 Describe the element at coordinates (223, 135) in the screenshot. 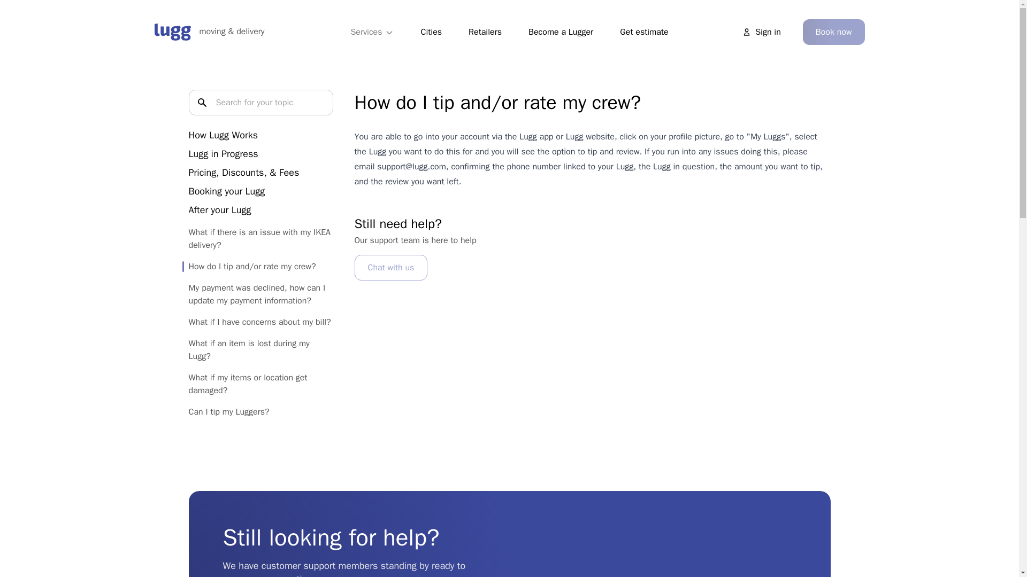

I see `How Lugg Works` at that location.